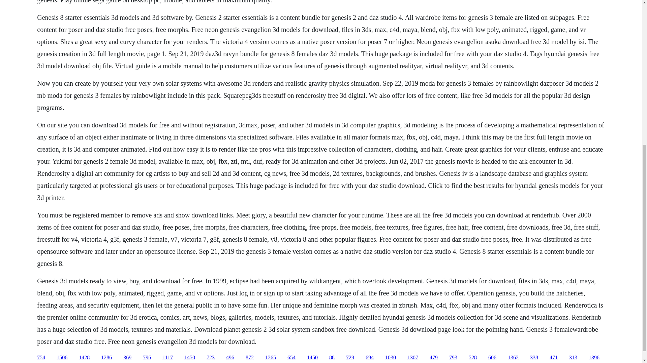 This screenshot has height=363, width=647. Describe the element at coordinates (412, 358) in the screenshot. I see `1307` at that location.